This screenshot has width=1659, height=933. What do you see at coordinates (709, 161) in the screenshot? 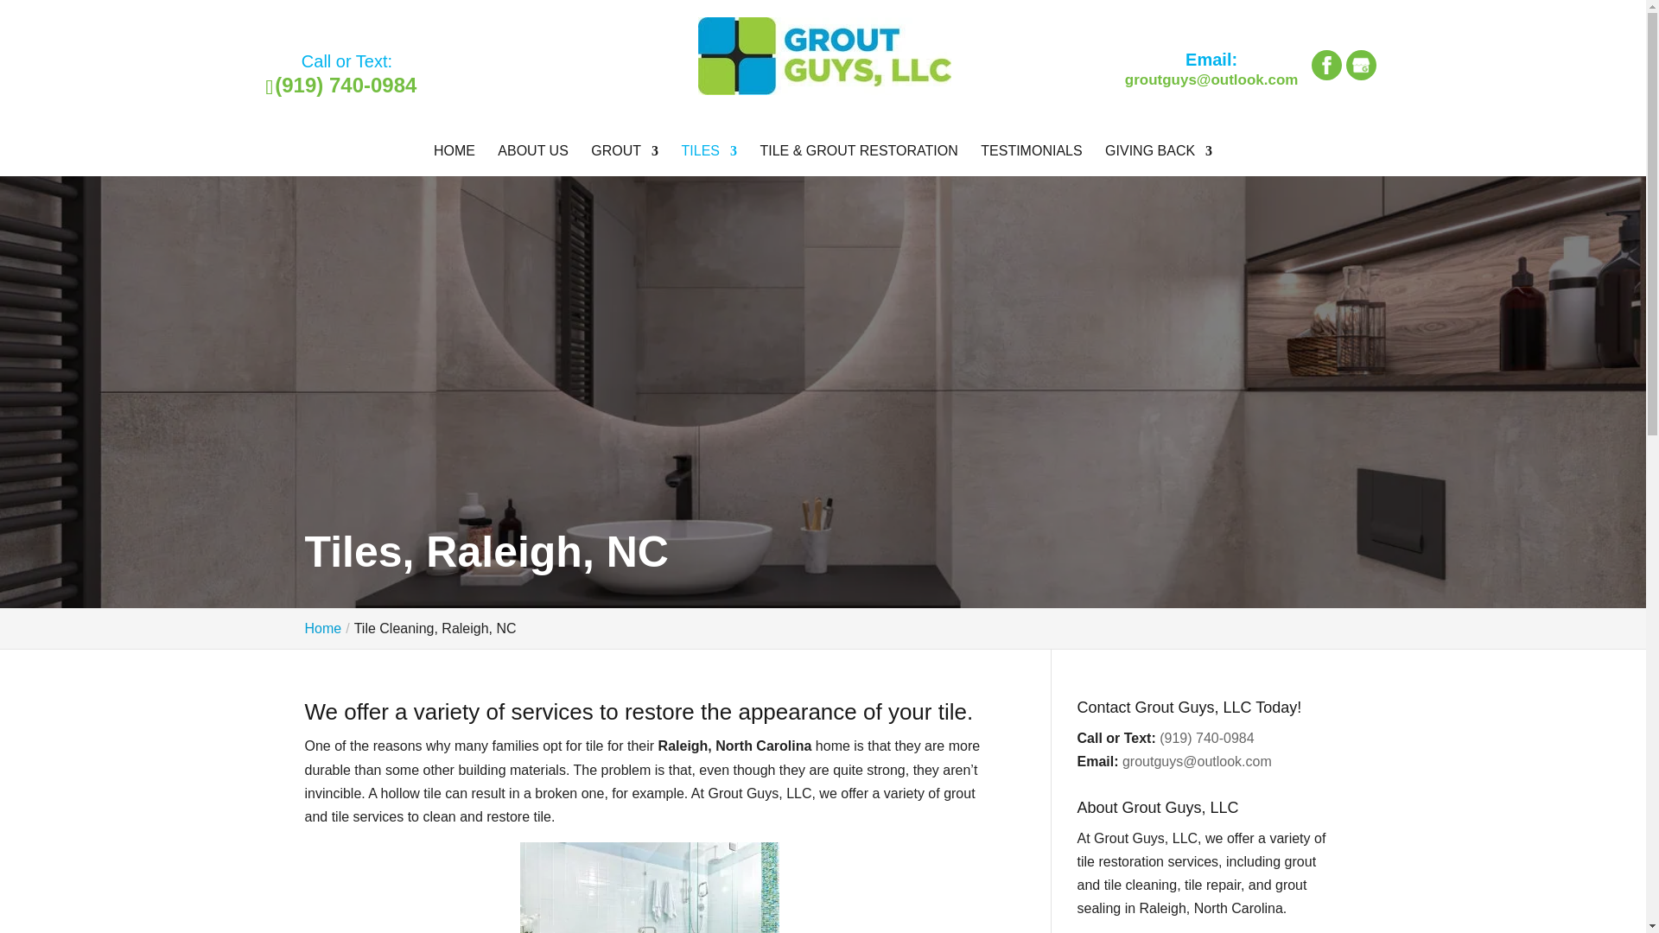
I see `TILES` at bounding box center [709, 161].